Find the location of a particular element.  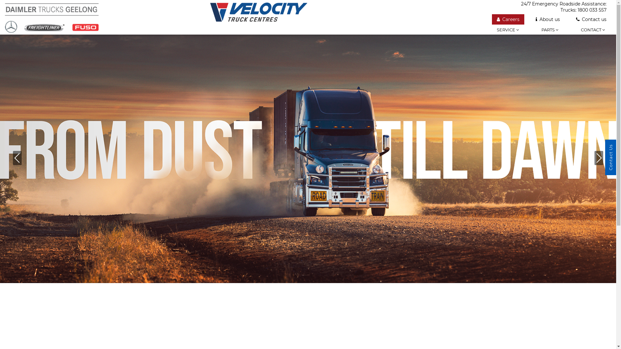

Contact us is located at coordinates (591, 19).